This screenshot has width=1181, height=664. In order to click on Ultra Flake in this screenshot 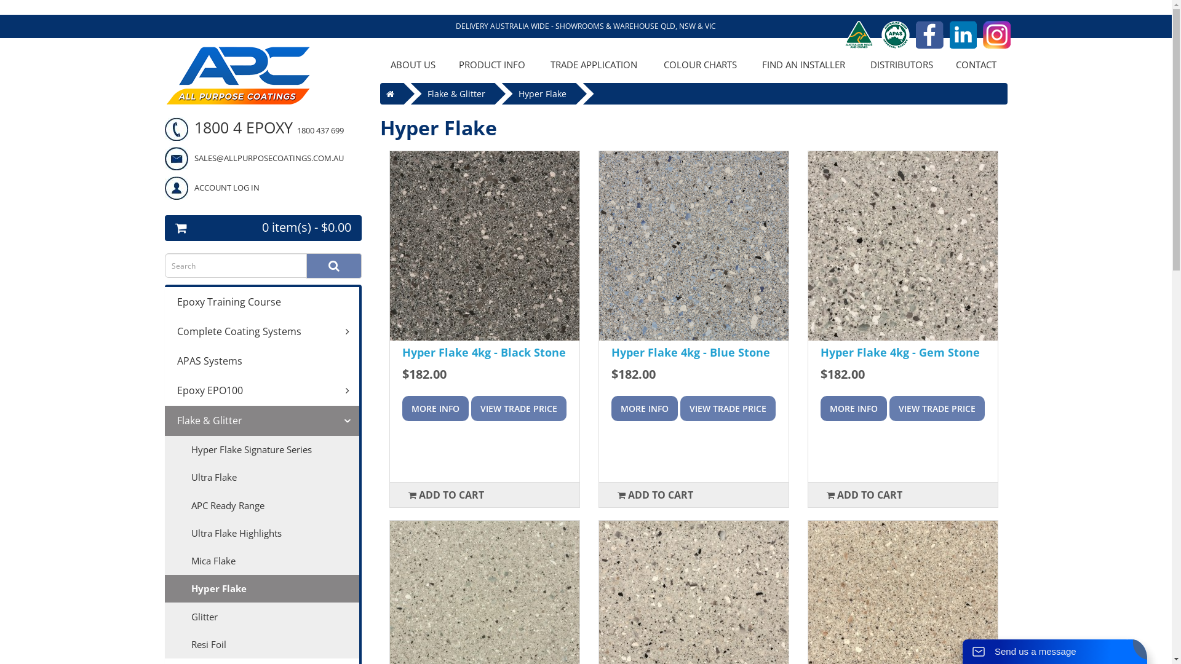, I will do `click(262, 477)`.